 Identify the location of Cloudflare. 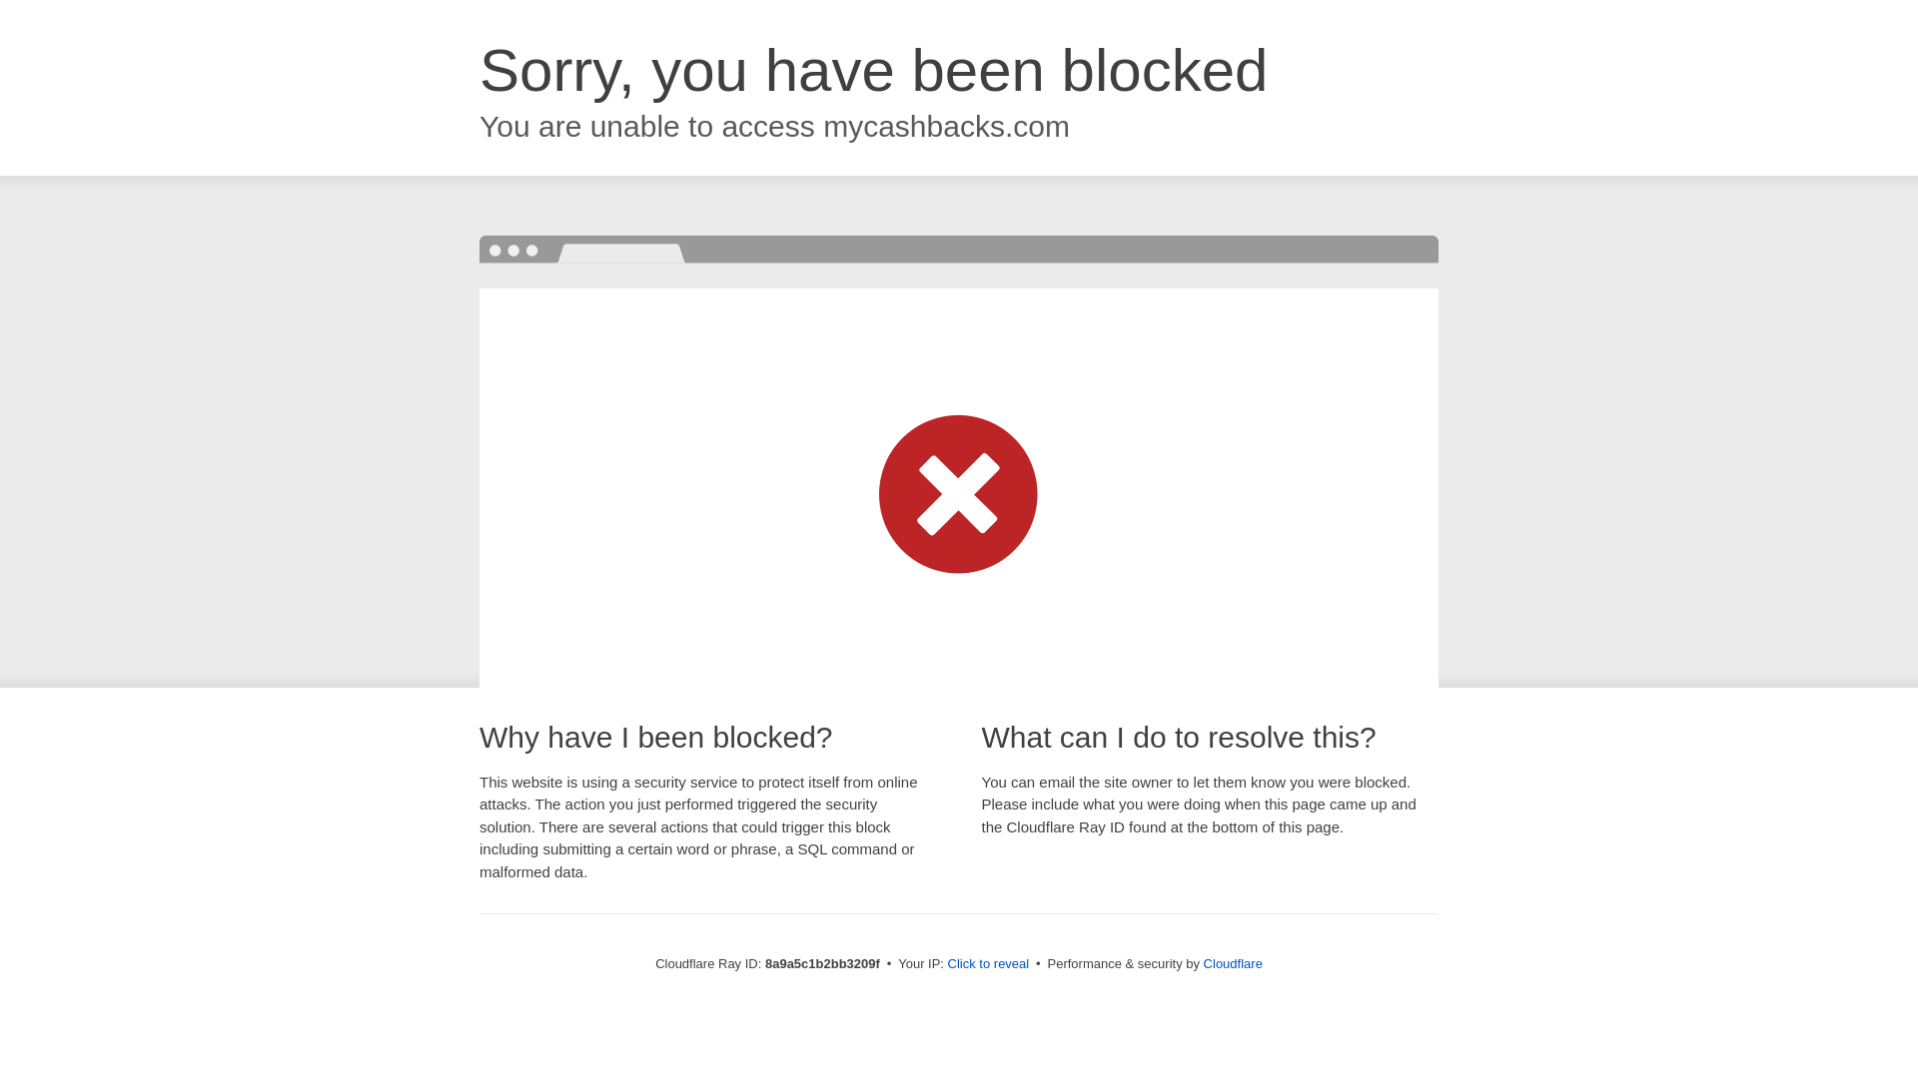
(1233, 963).